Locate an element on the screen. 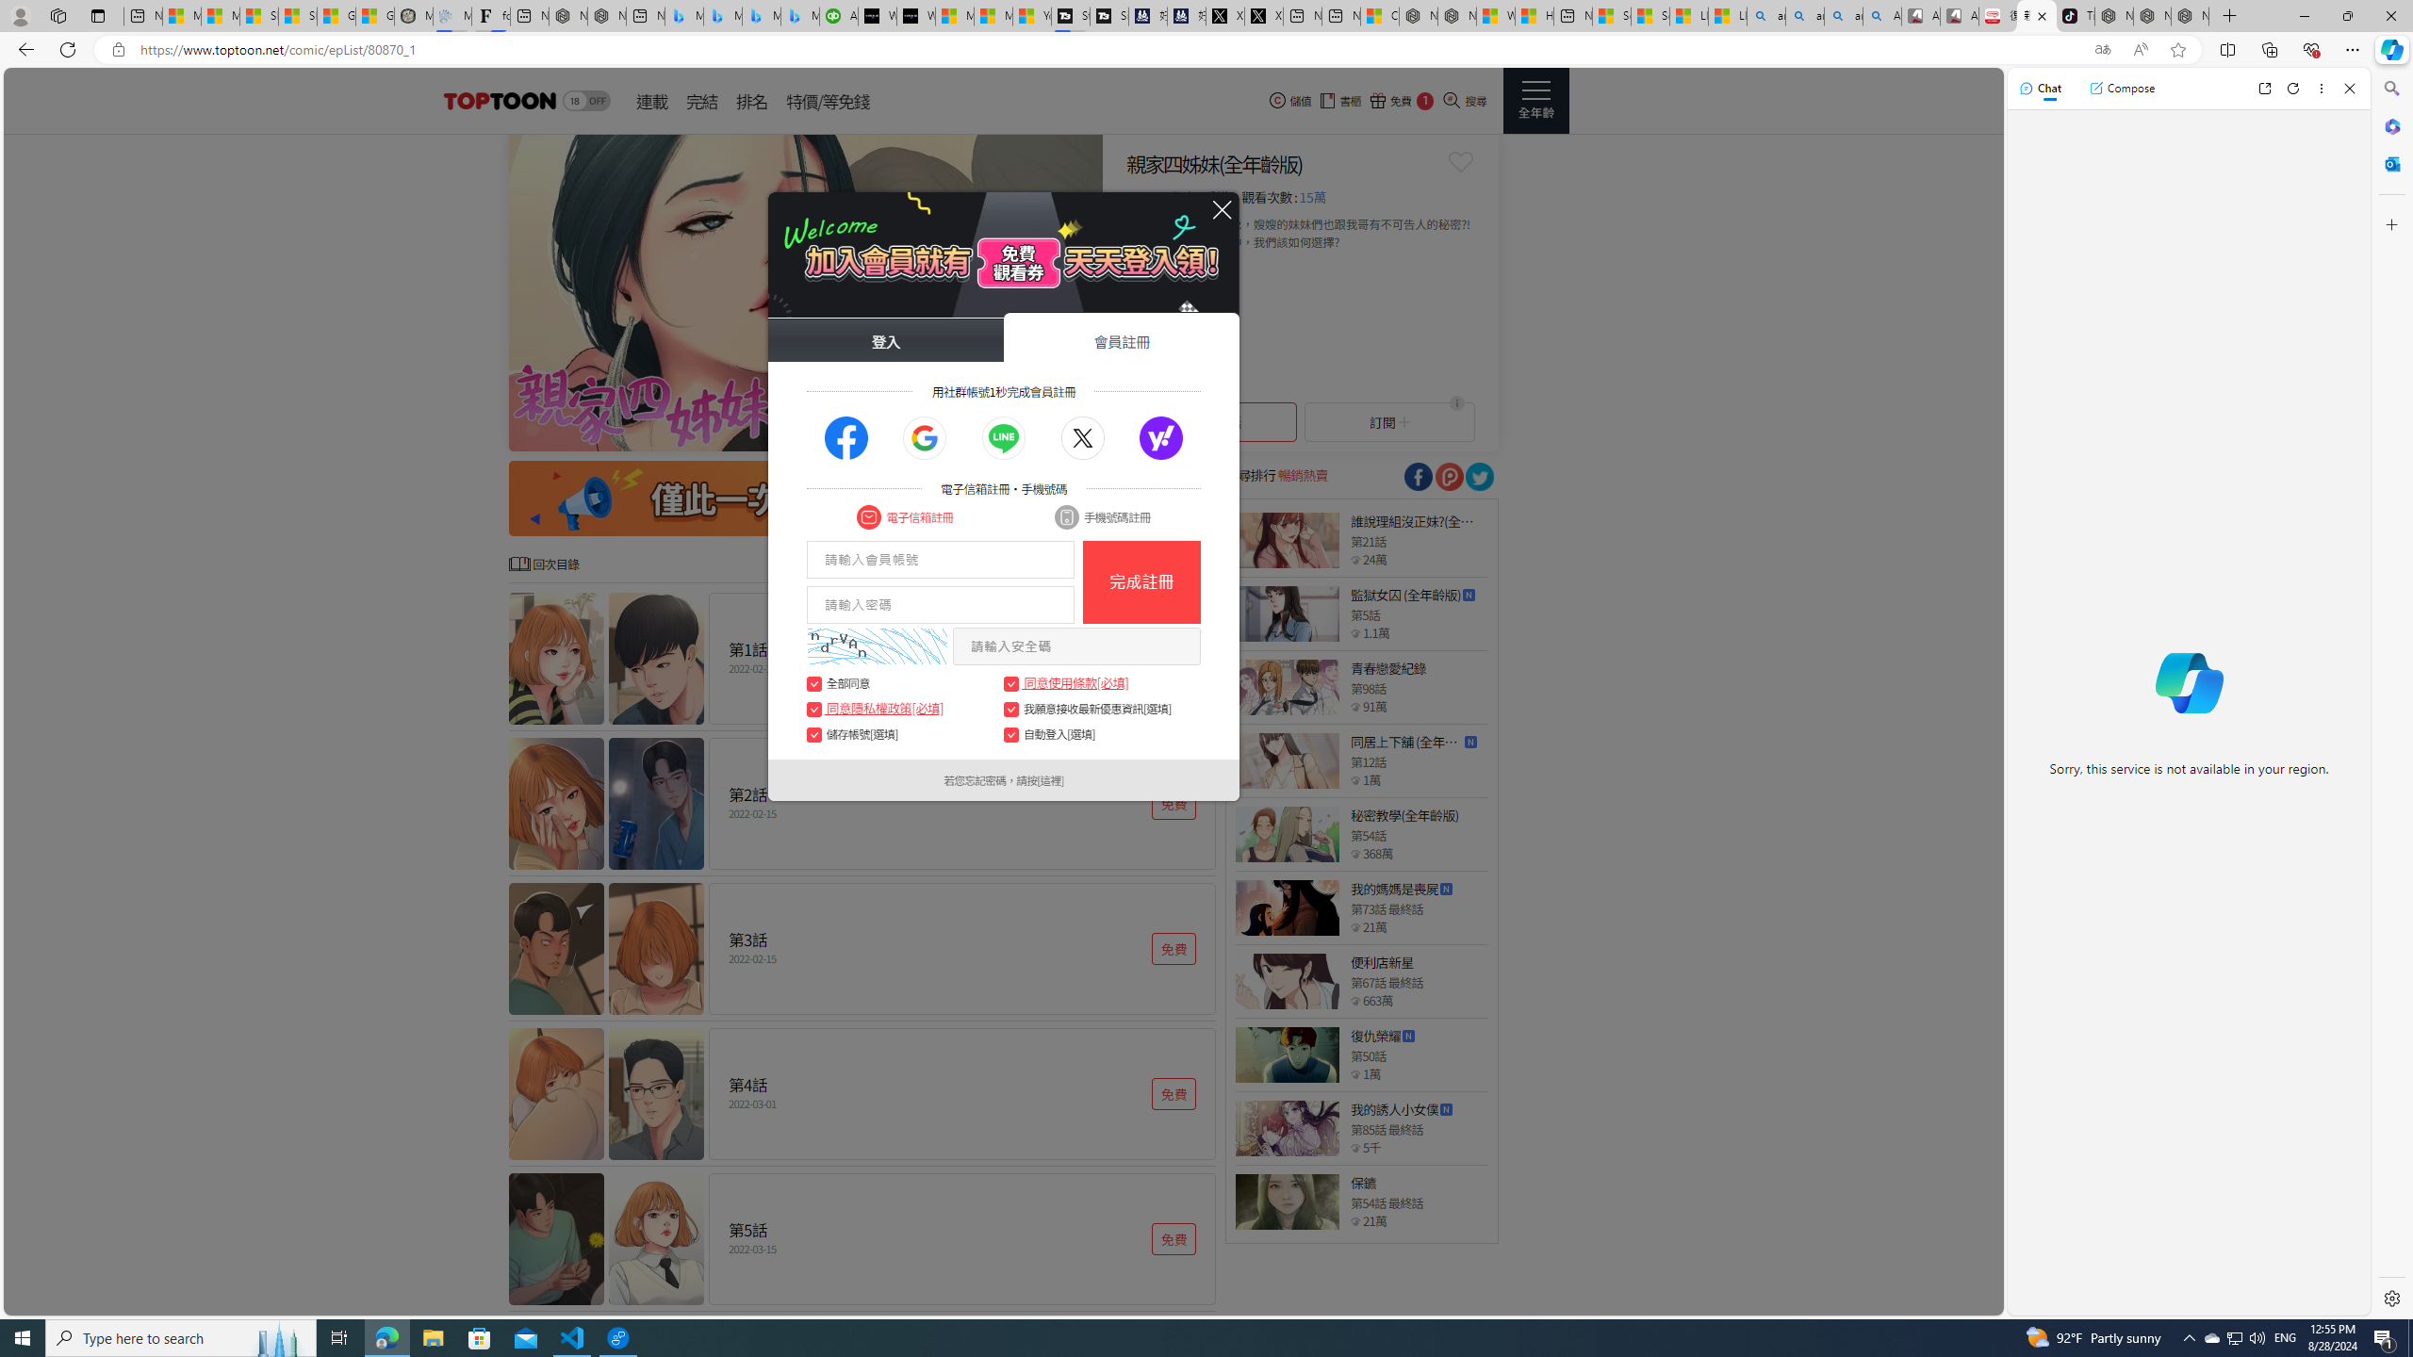  Outlook is located at coordinates (2390, 163).